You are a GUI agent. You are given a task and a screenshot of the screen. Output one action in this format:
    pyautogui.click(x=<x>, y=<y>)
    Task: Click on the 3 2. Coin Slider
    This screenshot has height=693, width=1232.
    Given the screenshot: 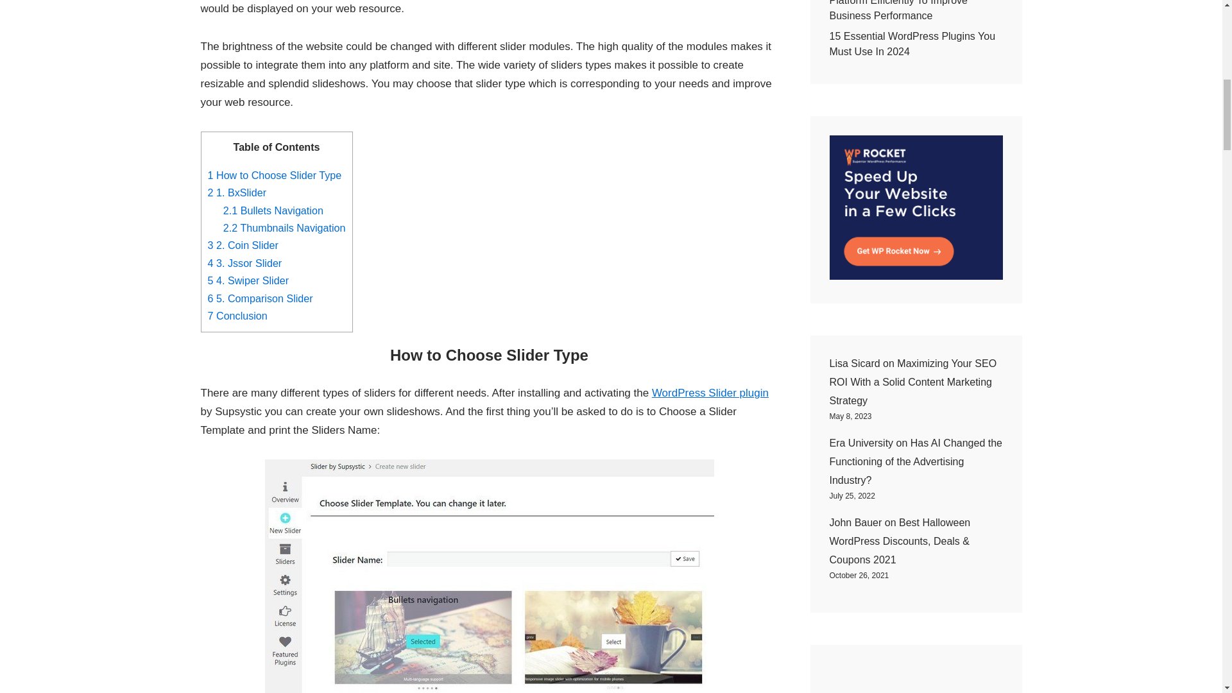 What is the action you would take?
    pyautogui.click(x=243, y=244)
    